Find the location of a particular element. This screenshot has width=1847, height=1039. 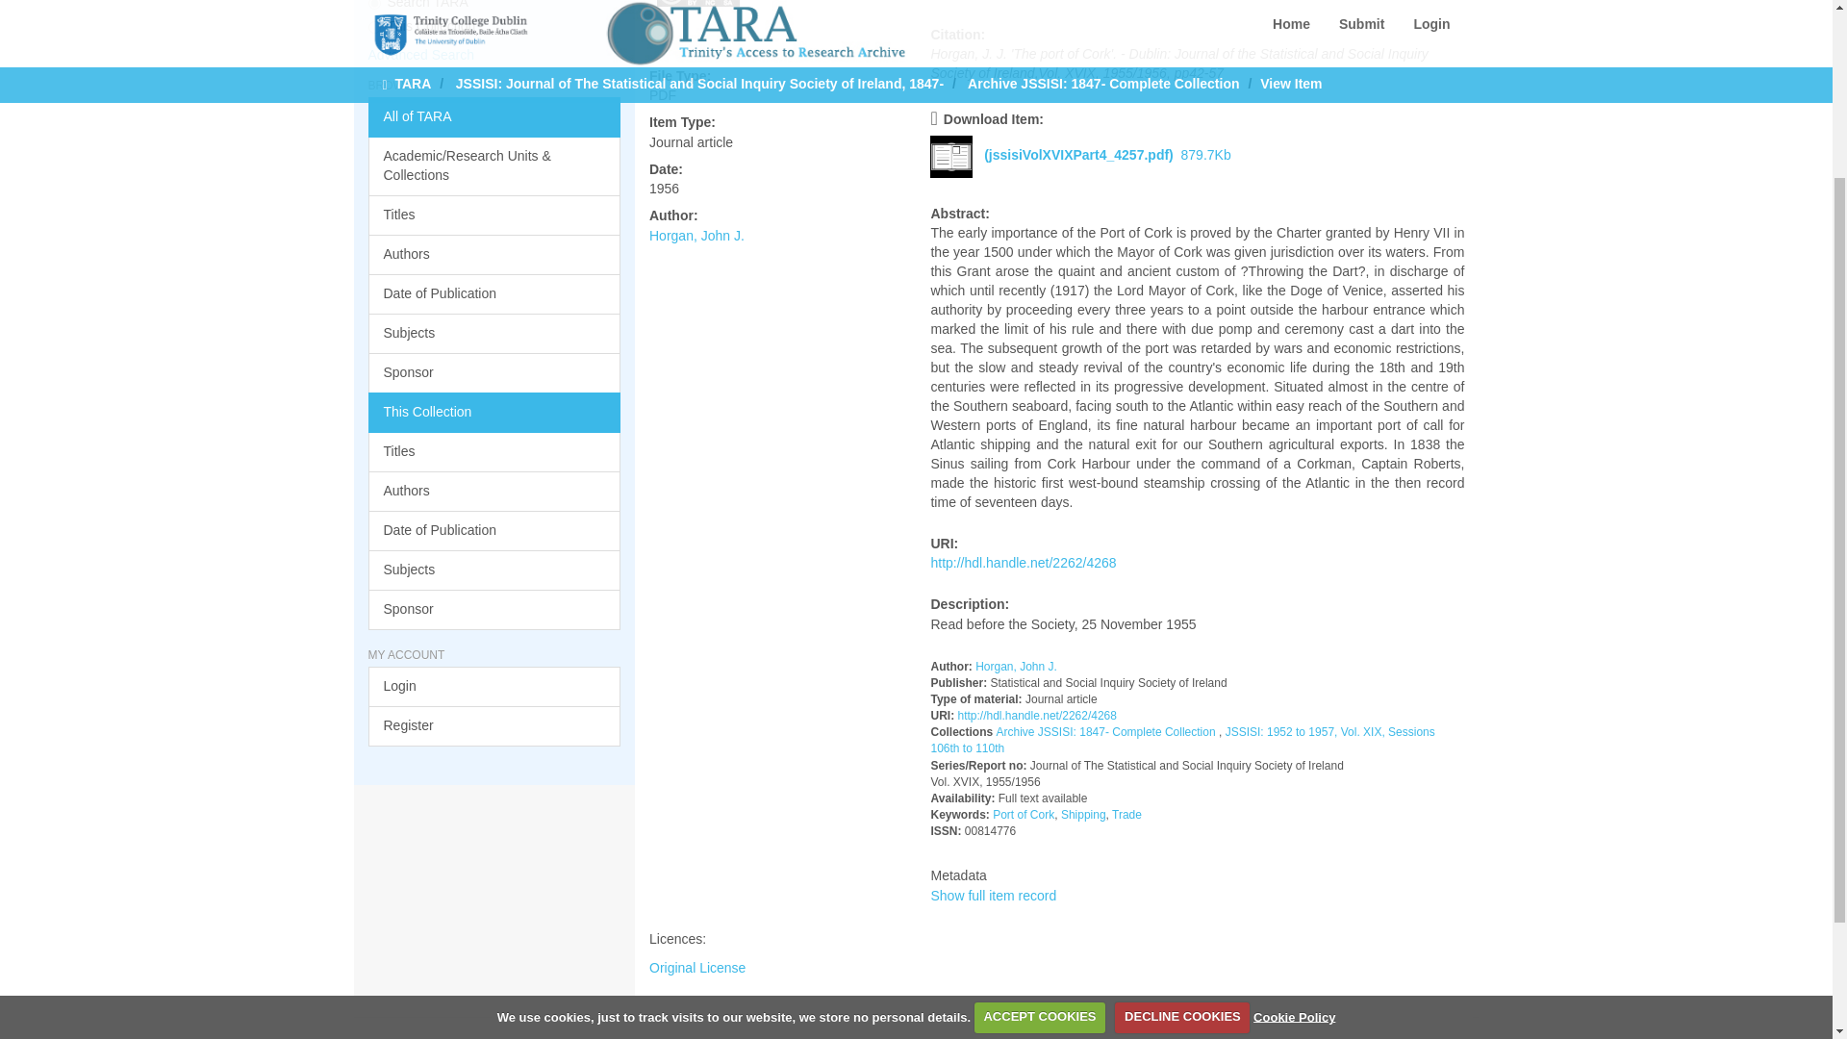

Advanced Search is located at coordinates (421, 54).